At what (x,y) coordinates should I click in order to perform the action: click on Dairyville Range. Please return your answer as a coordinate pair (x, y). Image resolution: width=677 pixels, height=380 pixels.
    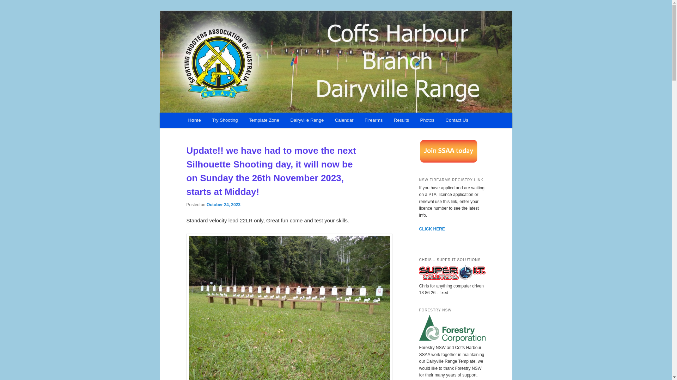
    Looking at the image, I should click on (307, 120).